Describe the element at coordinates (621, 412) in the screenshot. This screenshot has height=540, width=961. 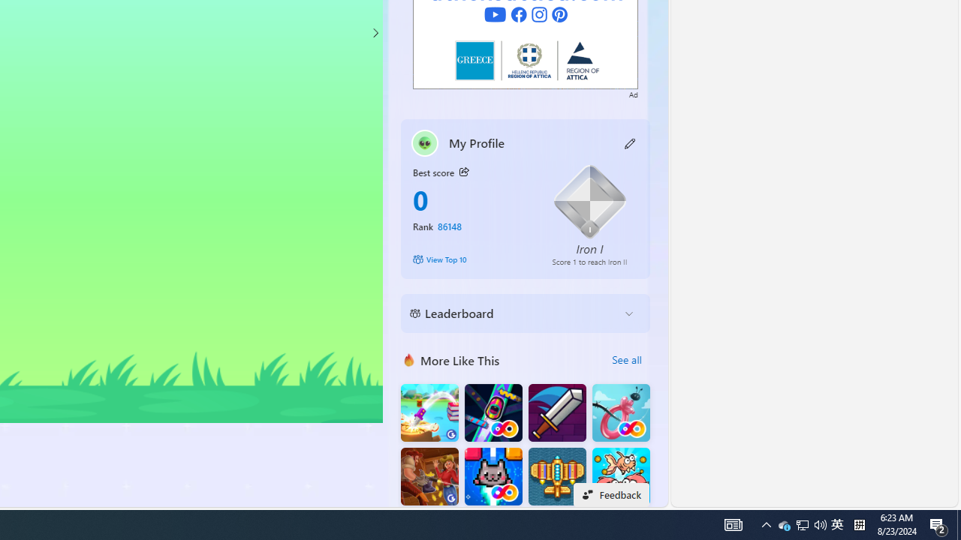
I see `Balloon FRVR` at that location.